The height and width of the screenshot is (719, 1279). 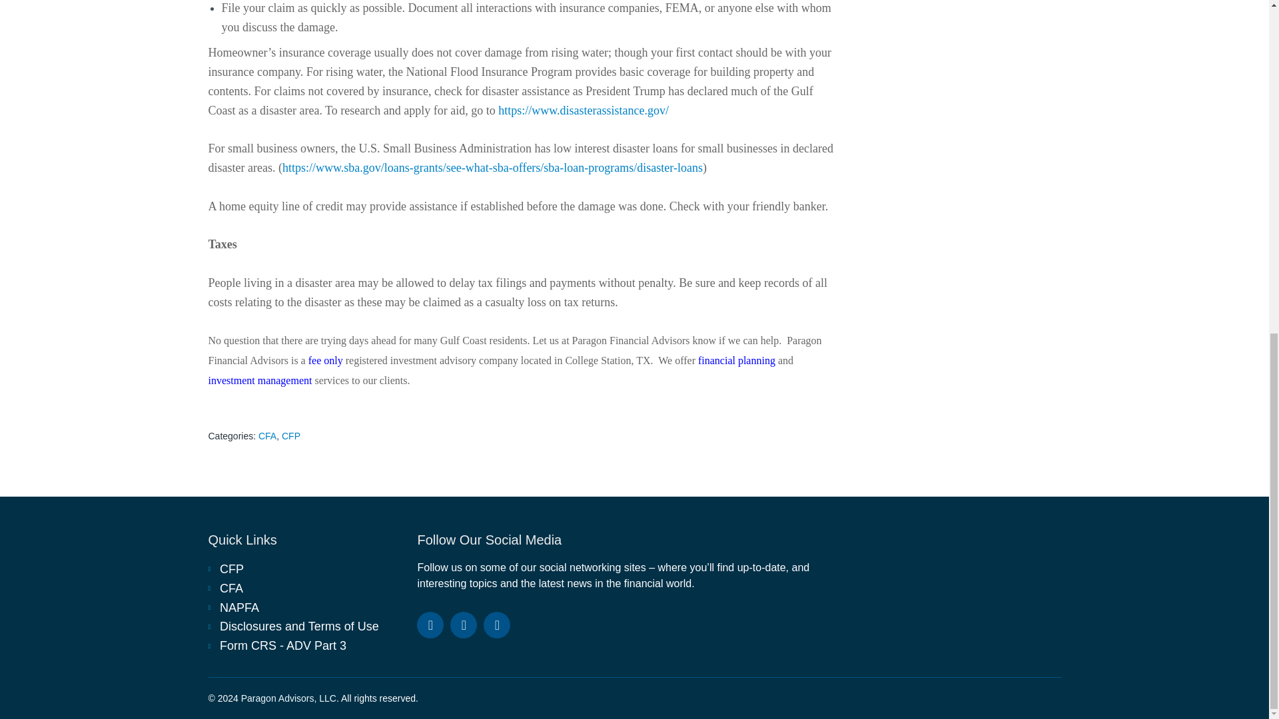 I want to click on Disclosures and Terms of Use, so click(x=305, y=626).